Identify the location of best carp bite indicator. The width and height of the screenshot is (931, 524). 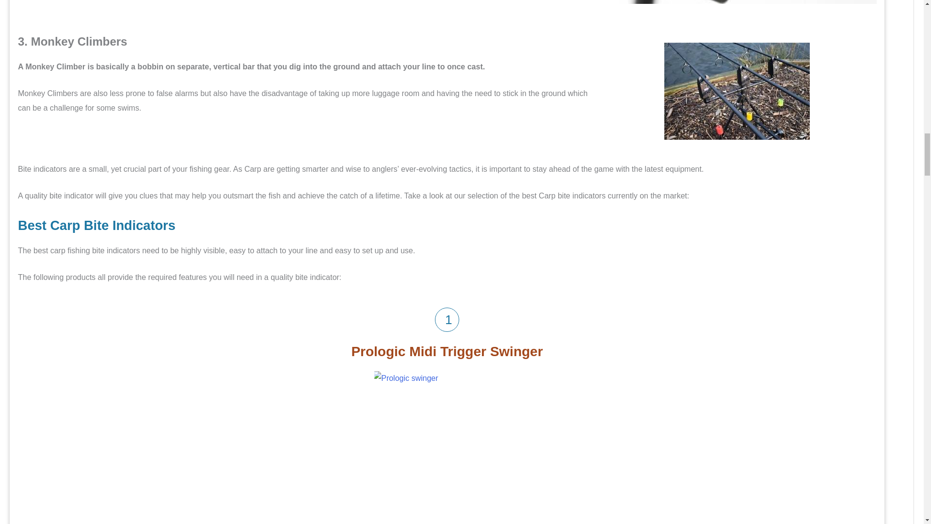
(737, 2).